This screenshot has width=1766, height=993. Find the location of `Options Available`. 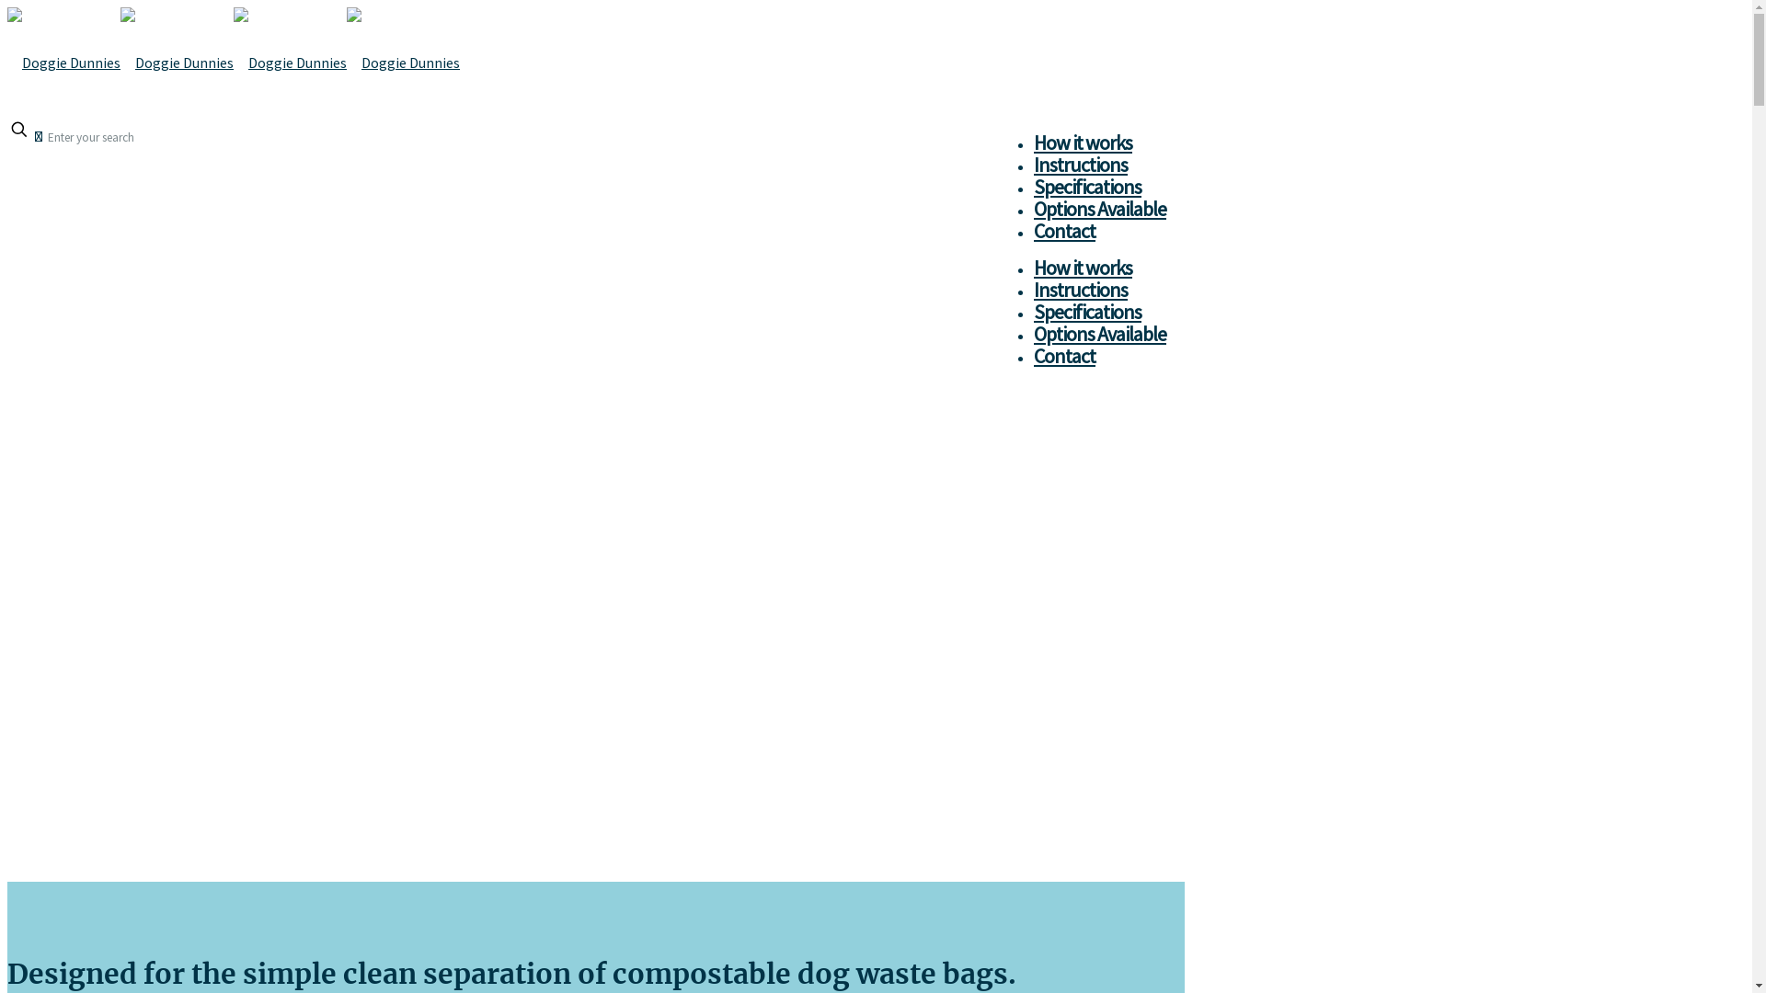

Options Available is located at coordinates (1100, 209).